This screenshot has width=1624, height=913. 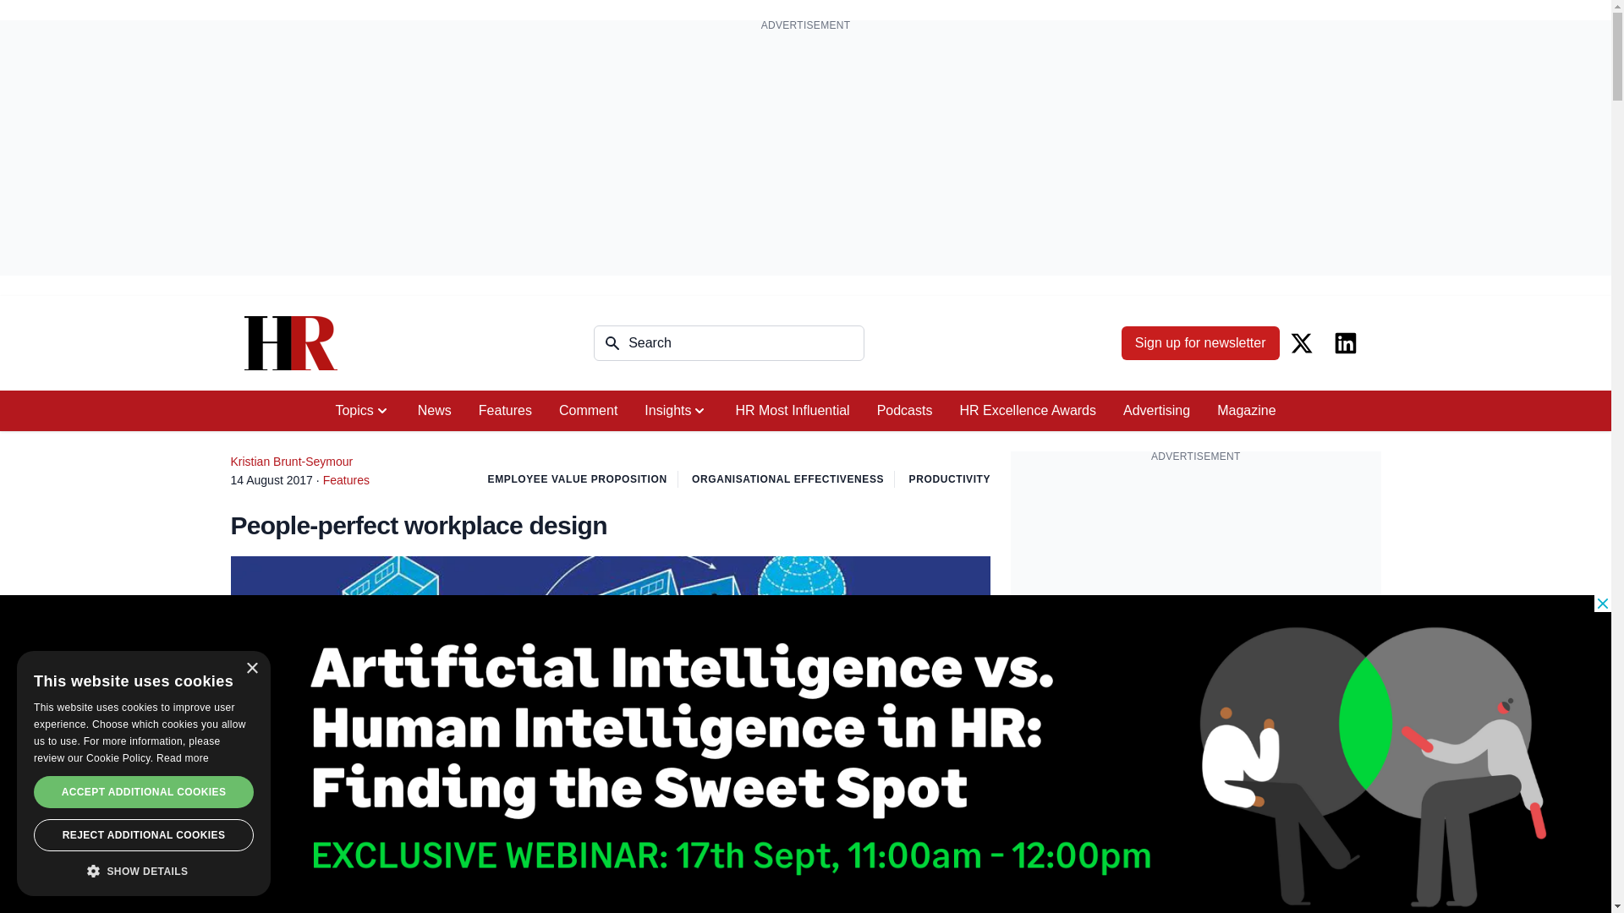 What do you see at coordinates (362, 411) in the screenshot?
I see `Topics` at bounding box center [362, 411].